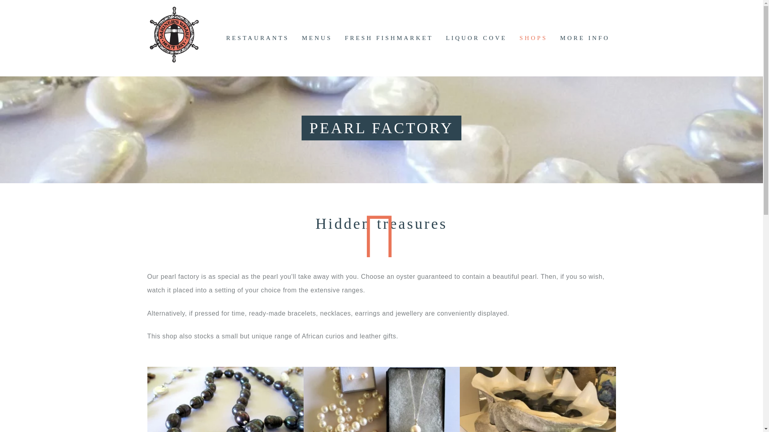 The height and width of the screenshot is (432, 769). I want to click on FRESH FISHMARKET, so click(389, 38).